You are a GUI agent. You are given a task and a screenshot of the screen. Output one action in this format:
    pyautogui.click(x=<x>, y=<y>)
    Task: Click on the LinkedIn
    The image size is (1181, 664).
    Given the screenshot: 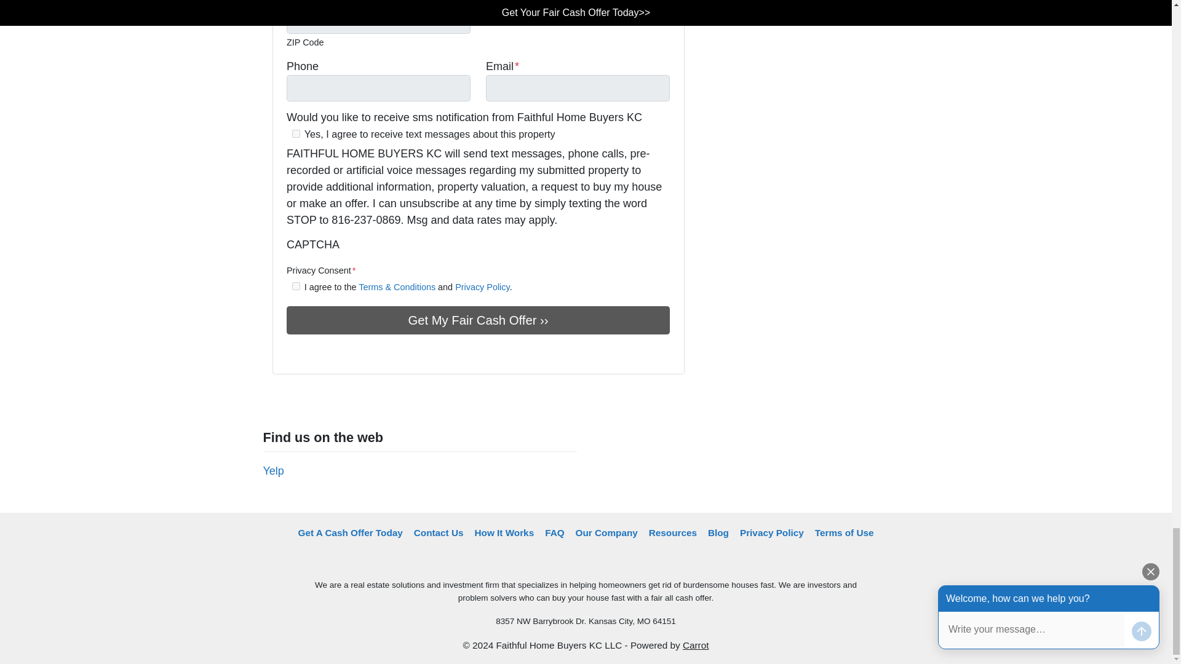 What is the action you would take?
    pyautogui.click(x=328, y=353)
    